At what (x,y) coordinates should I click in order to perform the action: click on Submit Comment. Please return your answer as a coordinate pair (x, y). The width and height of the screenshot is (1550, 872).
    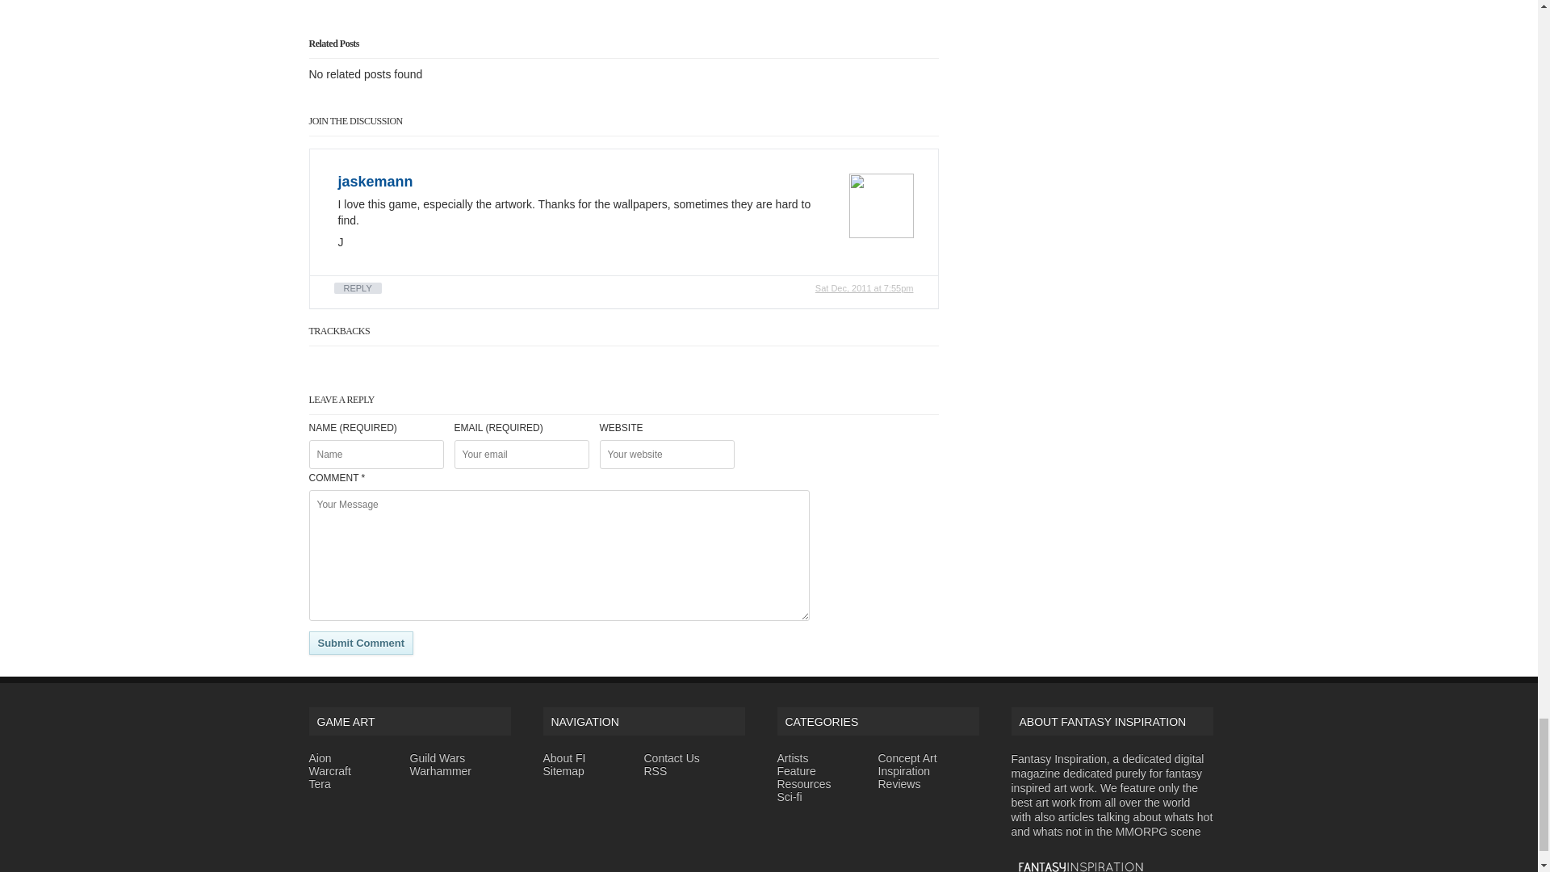
    Looking at the image, I should click on (361, 643).